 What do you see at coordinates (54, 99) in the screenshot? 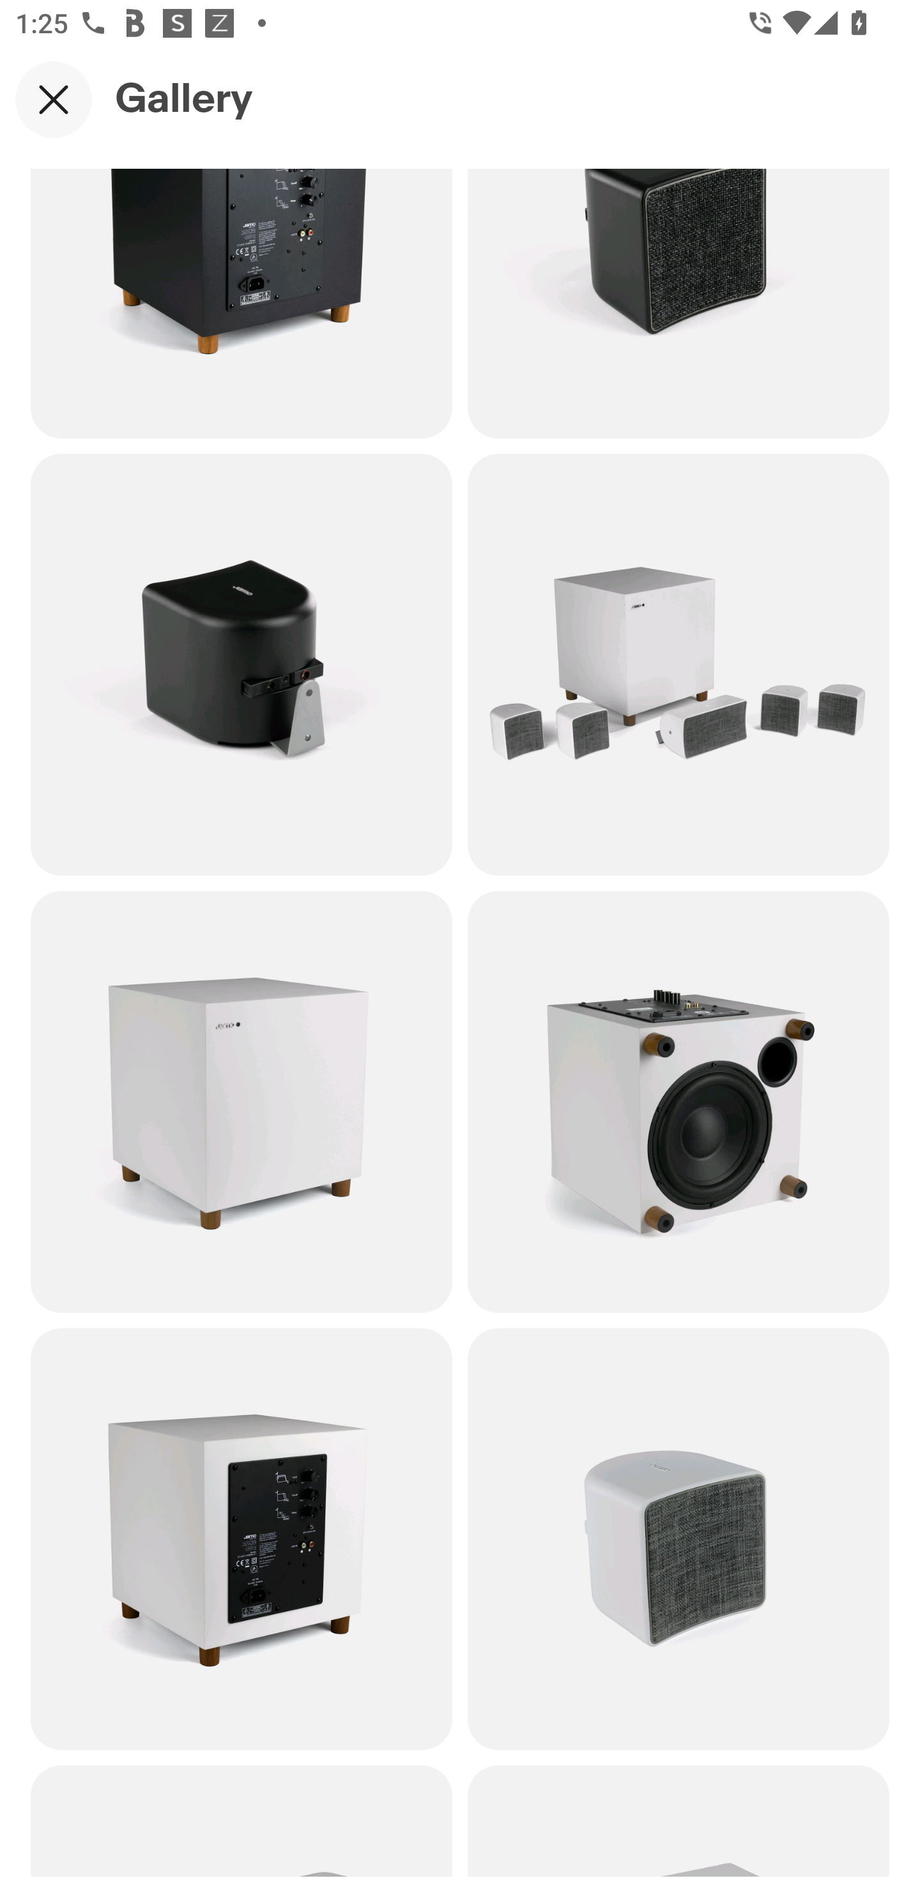
I see `Close` at bounding box center [54, 99].